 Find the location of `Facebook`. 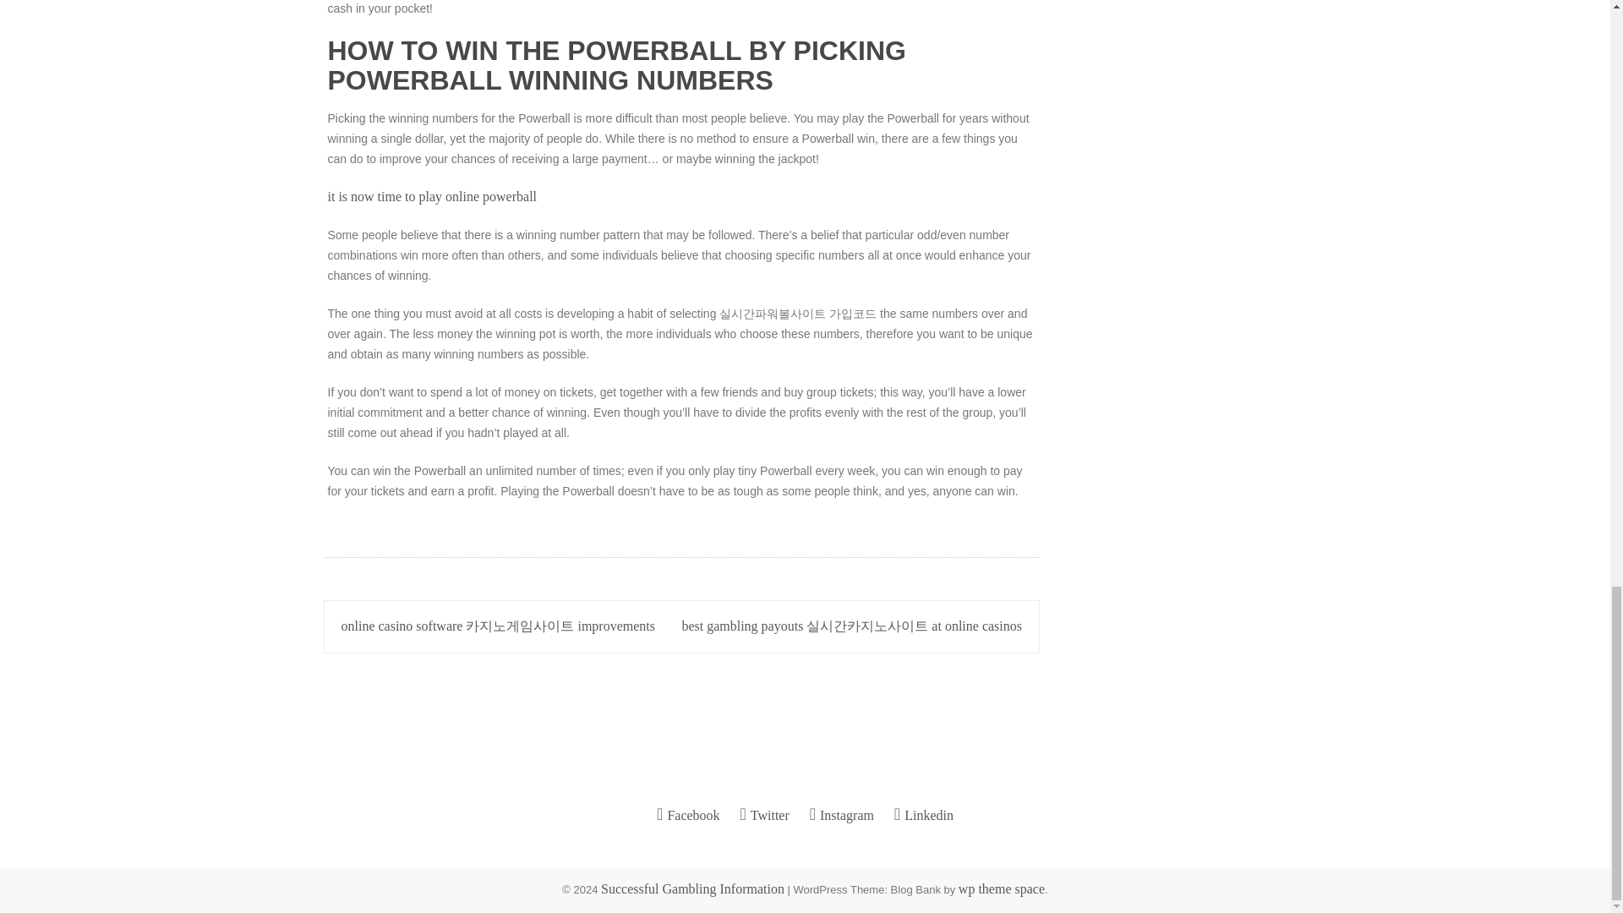

Facebook is located at coordinates (688, 815).